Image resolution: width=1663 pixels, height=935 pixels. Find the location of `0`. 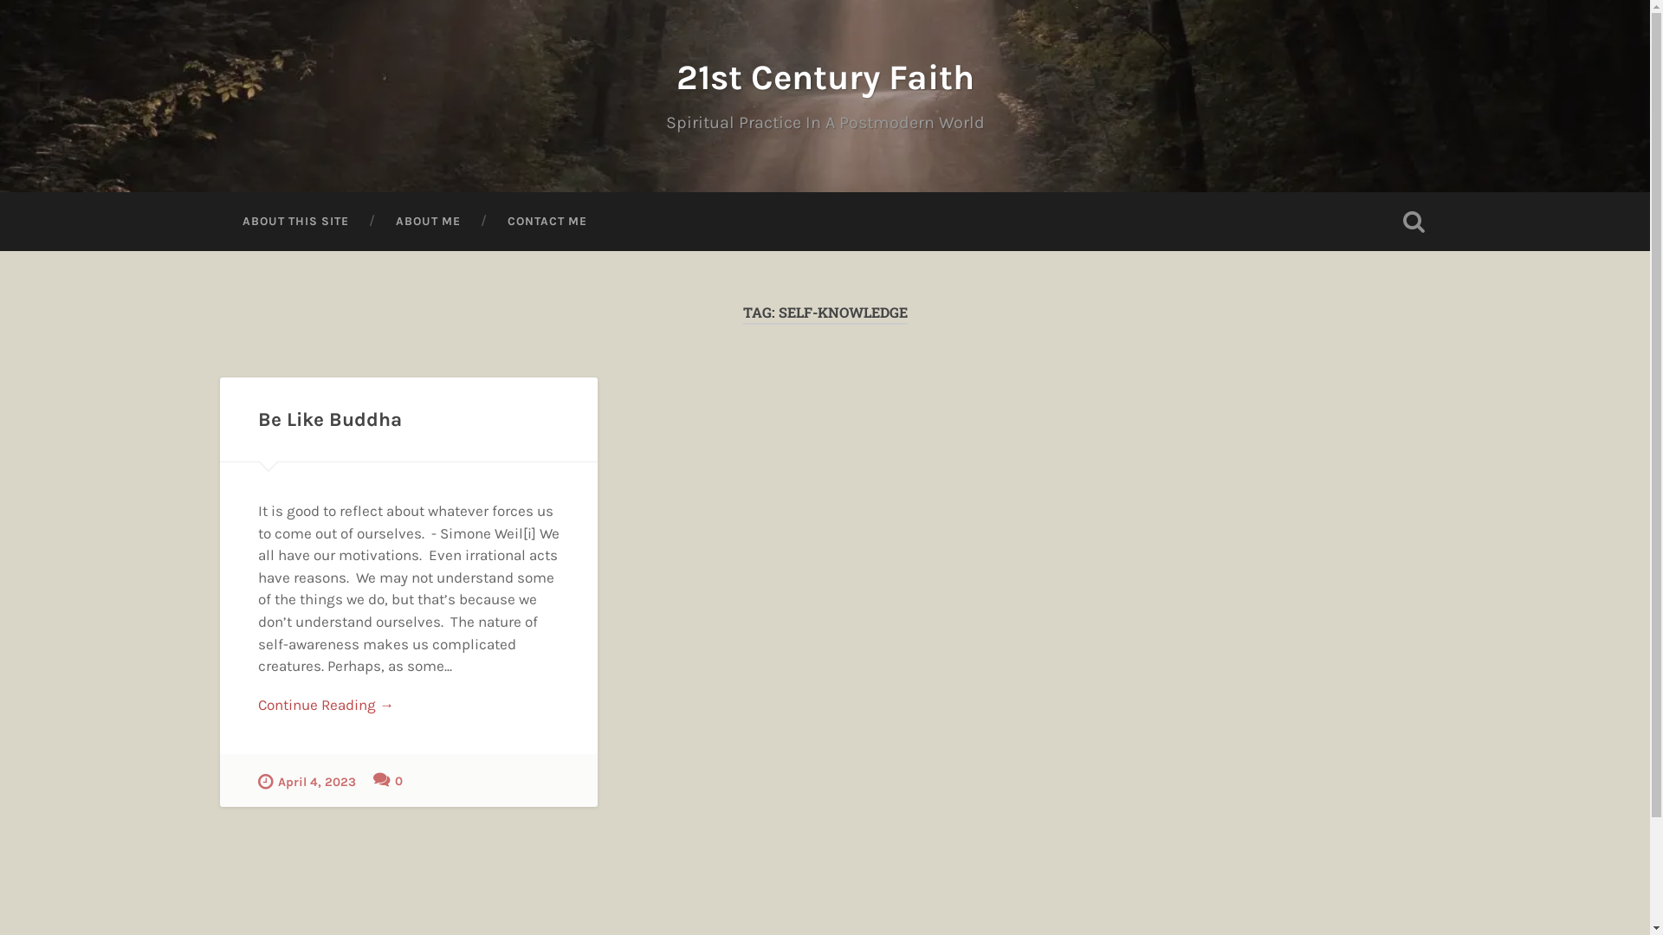

0 is located at coordinates (388, 780).